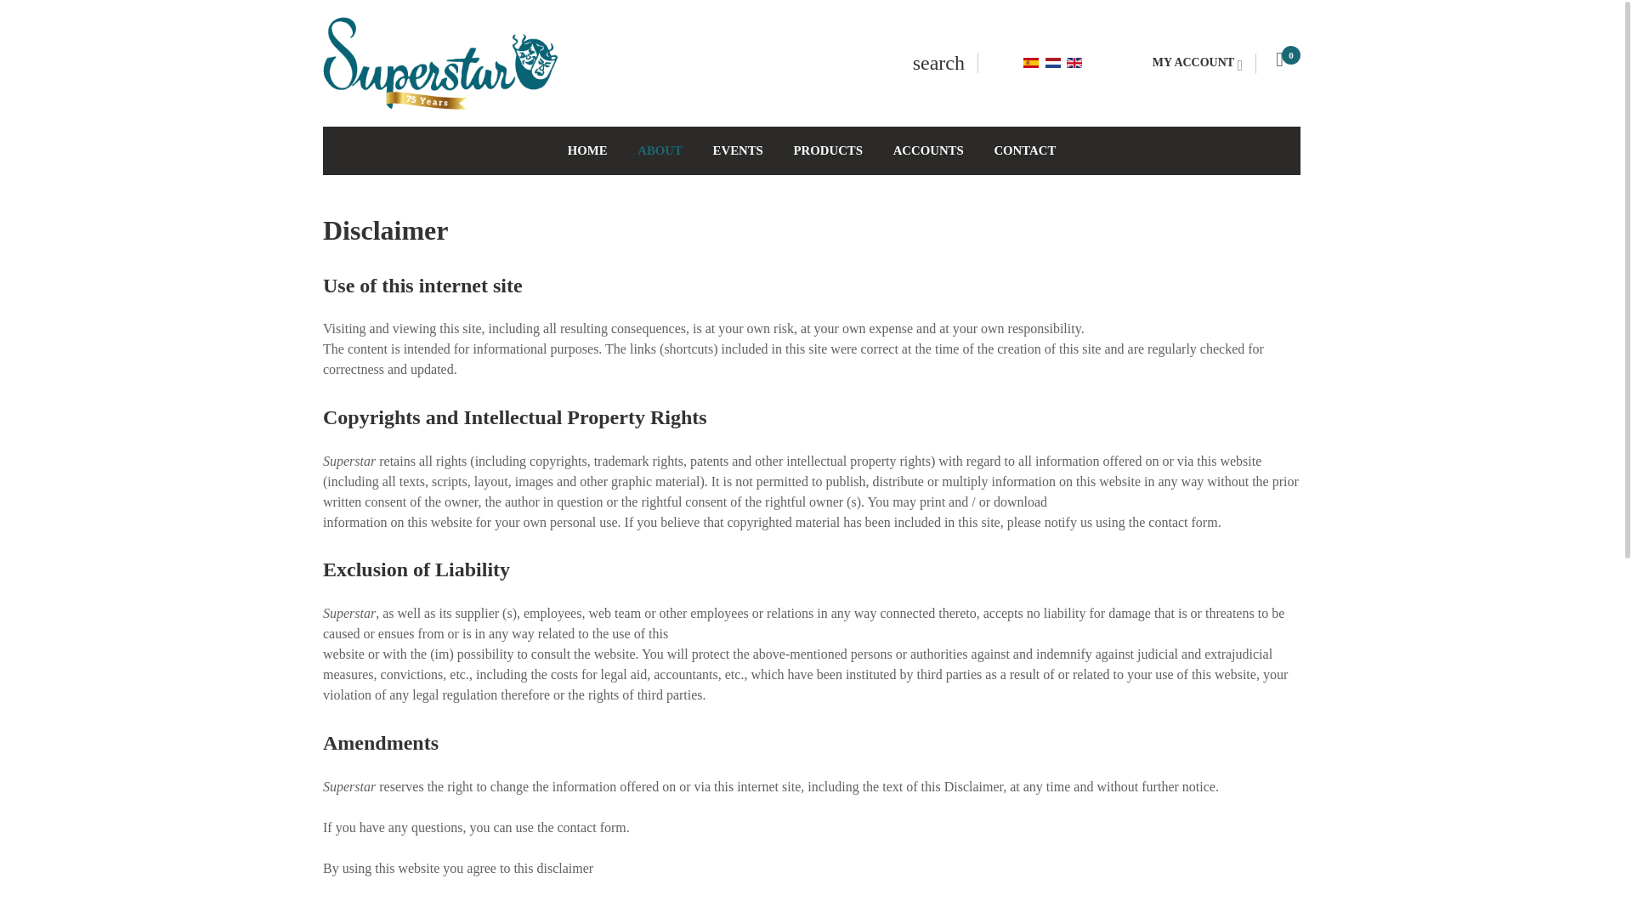 The width and height of the screenshot is (1632, 918). I want to click on search, so click(938, 62).